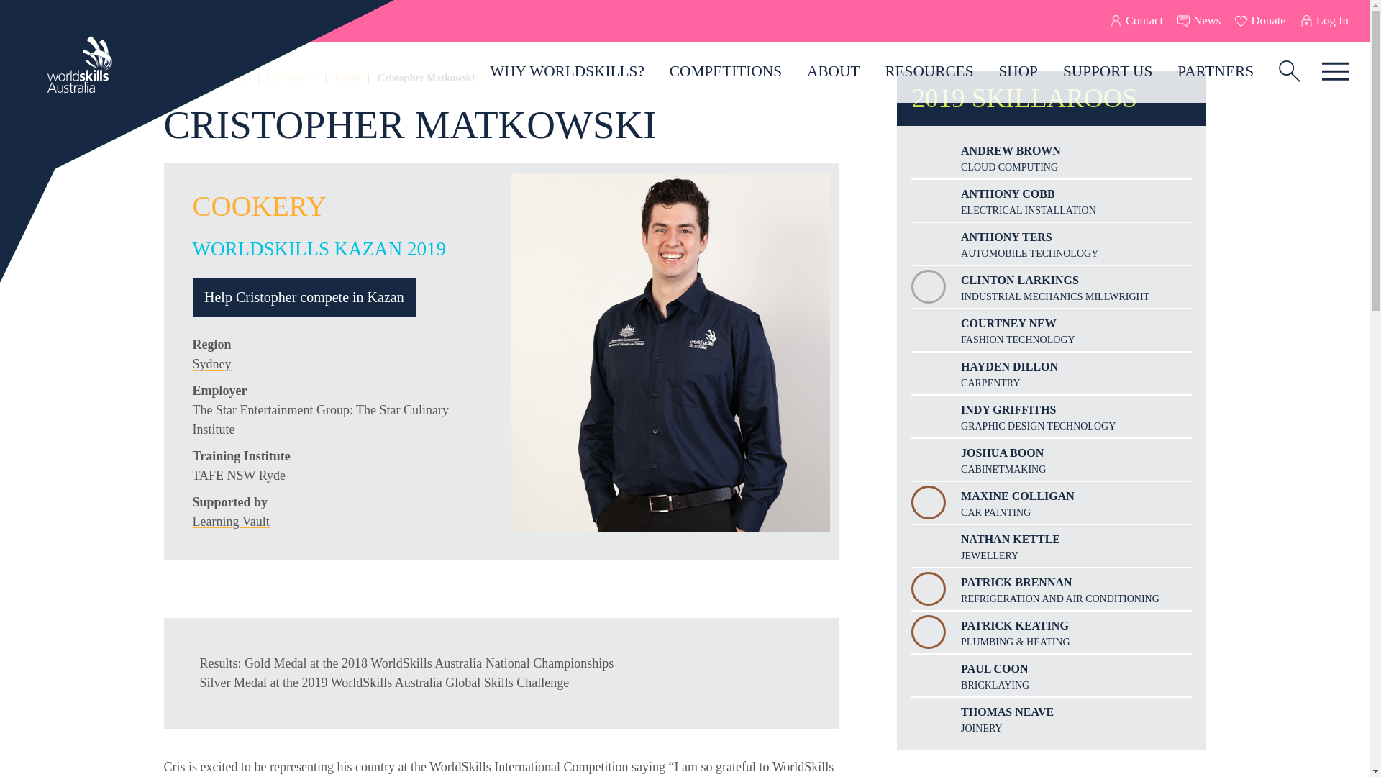  What do you see at coordinates (1052, 373) in the screenshot?
I see `HAYDEN DILLON
CARPENTRY` at bounding box center [1052, 373].